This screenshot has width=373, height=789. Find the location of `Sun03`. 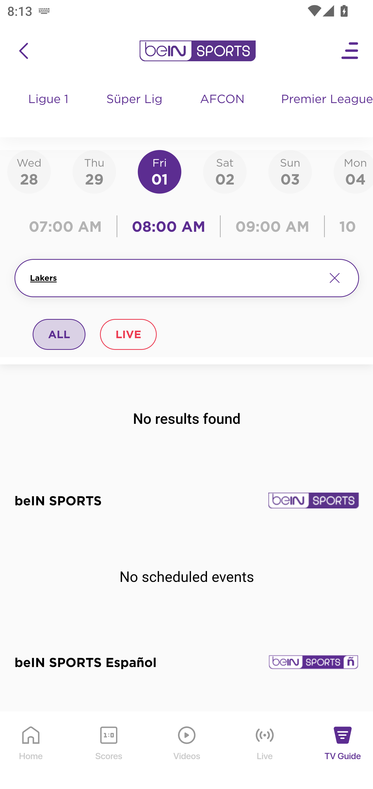

Sun03 is located at coordinates (290, 171).